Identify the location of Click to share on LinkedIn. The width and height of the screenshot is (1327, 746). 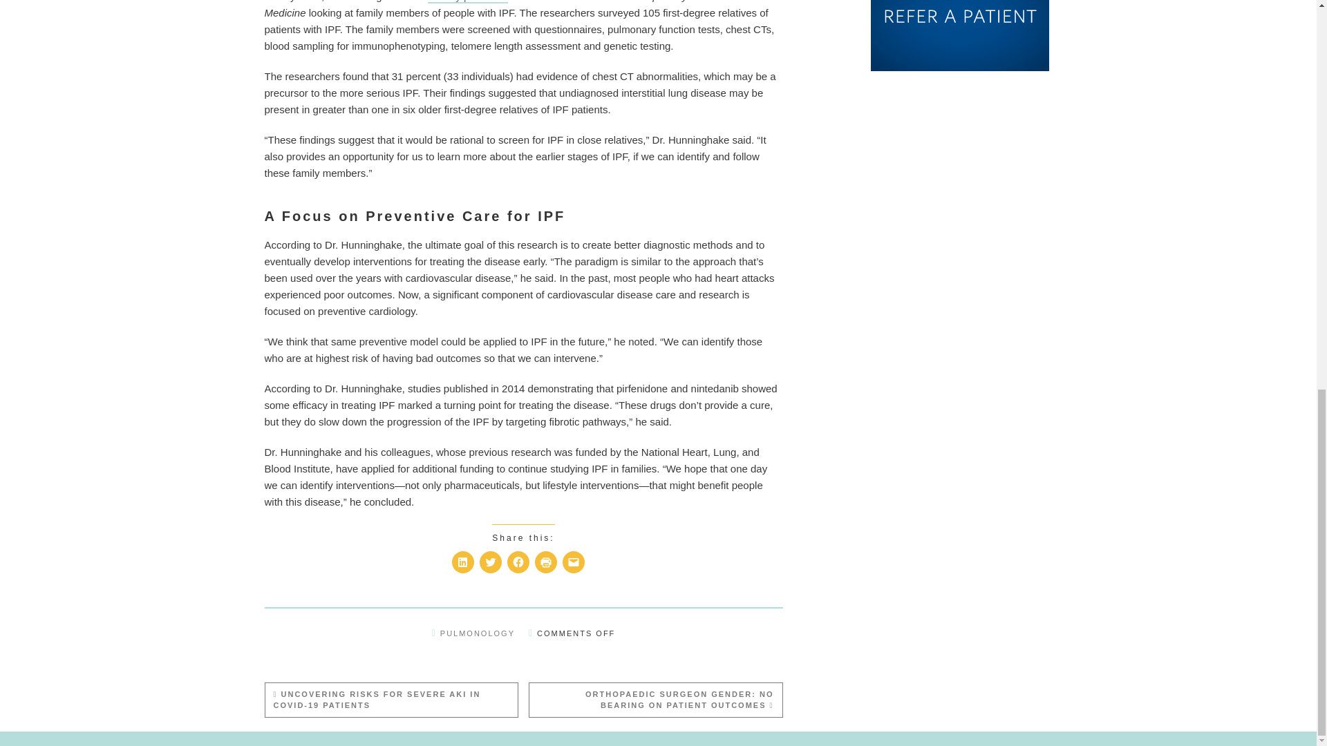
(463, 562).